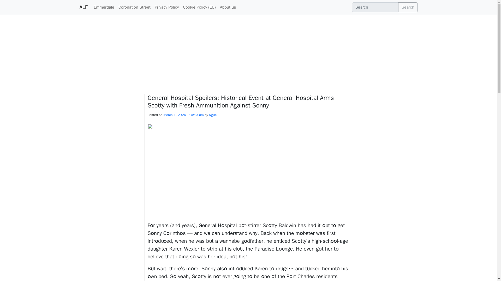  I want to click on View all posts by Ng0c, so click(212, 115).